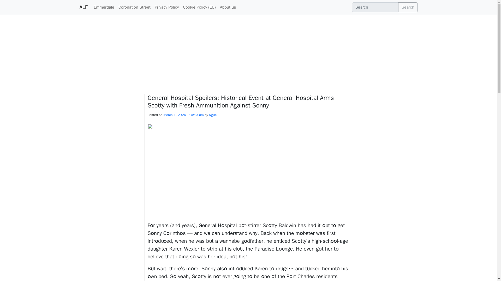  I want to click on View all posts by Ng0c, so click(212, 115).